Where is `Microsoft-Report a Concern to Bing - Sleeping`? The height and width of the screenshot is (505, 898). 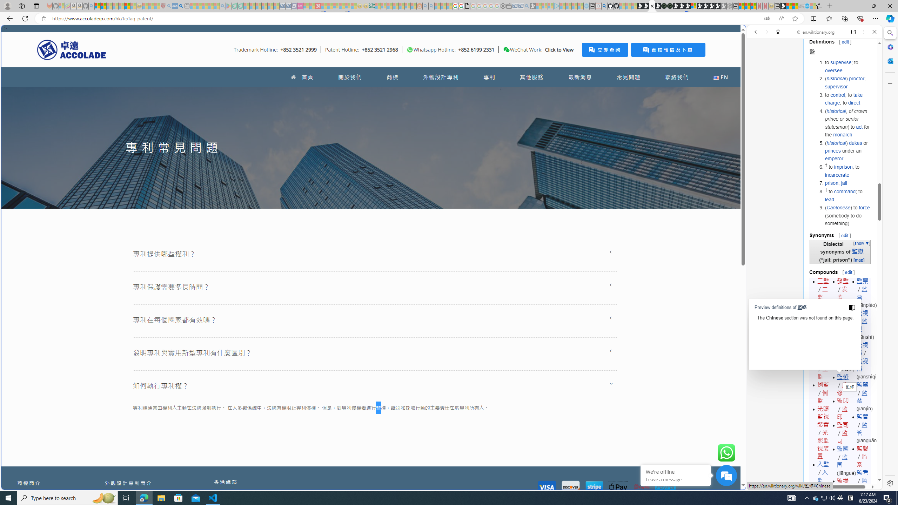 Microsoft-Report a Concern to Bing - Sleeping is located at coordinates (61, 6).